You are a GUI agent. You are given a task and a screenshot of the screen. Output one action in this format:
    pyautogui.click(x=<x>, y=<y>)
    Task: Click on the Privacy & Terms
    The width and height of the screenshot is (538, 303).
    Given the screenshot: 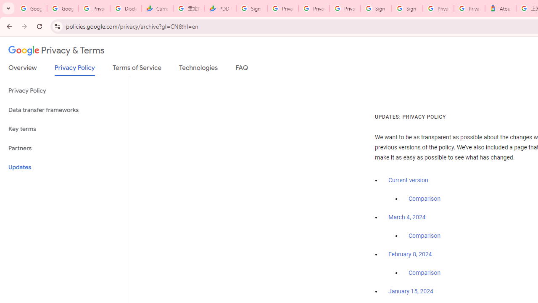 What is the action you would take?
    pyautogui.click(x=56, y=50)
    